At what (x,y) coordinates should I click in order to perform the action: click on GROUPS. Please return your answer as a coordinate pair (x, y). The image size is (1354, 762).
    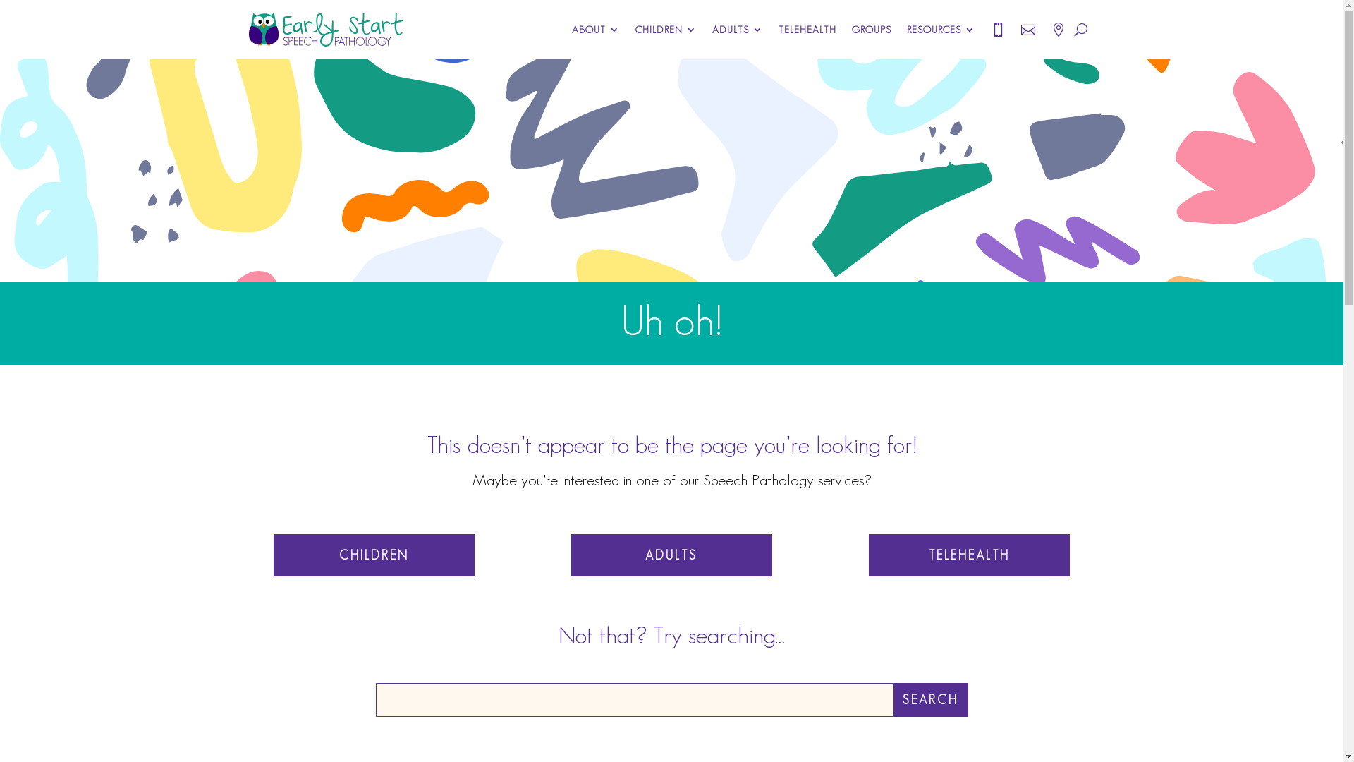
    Looking at the image, I should click on (872, 30).